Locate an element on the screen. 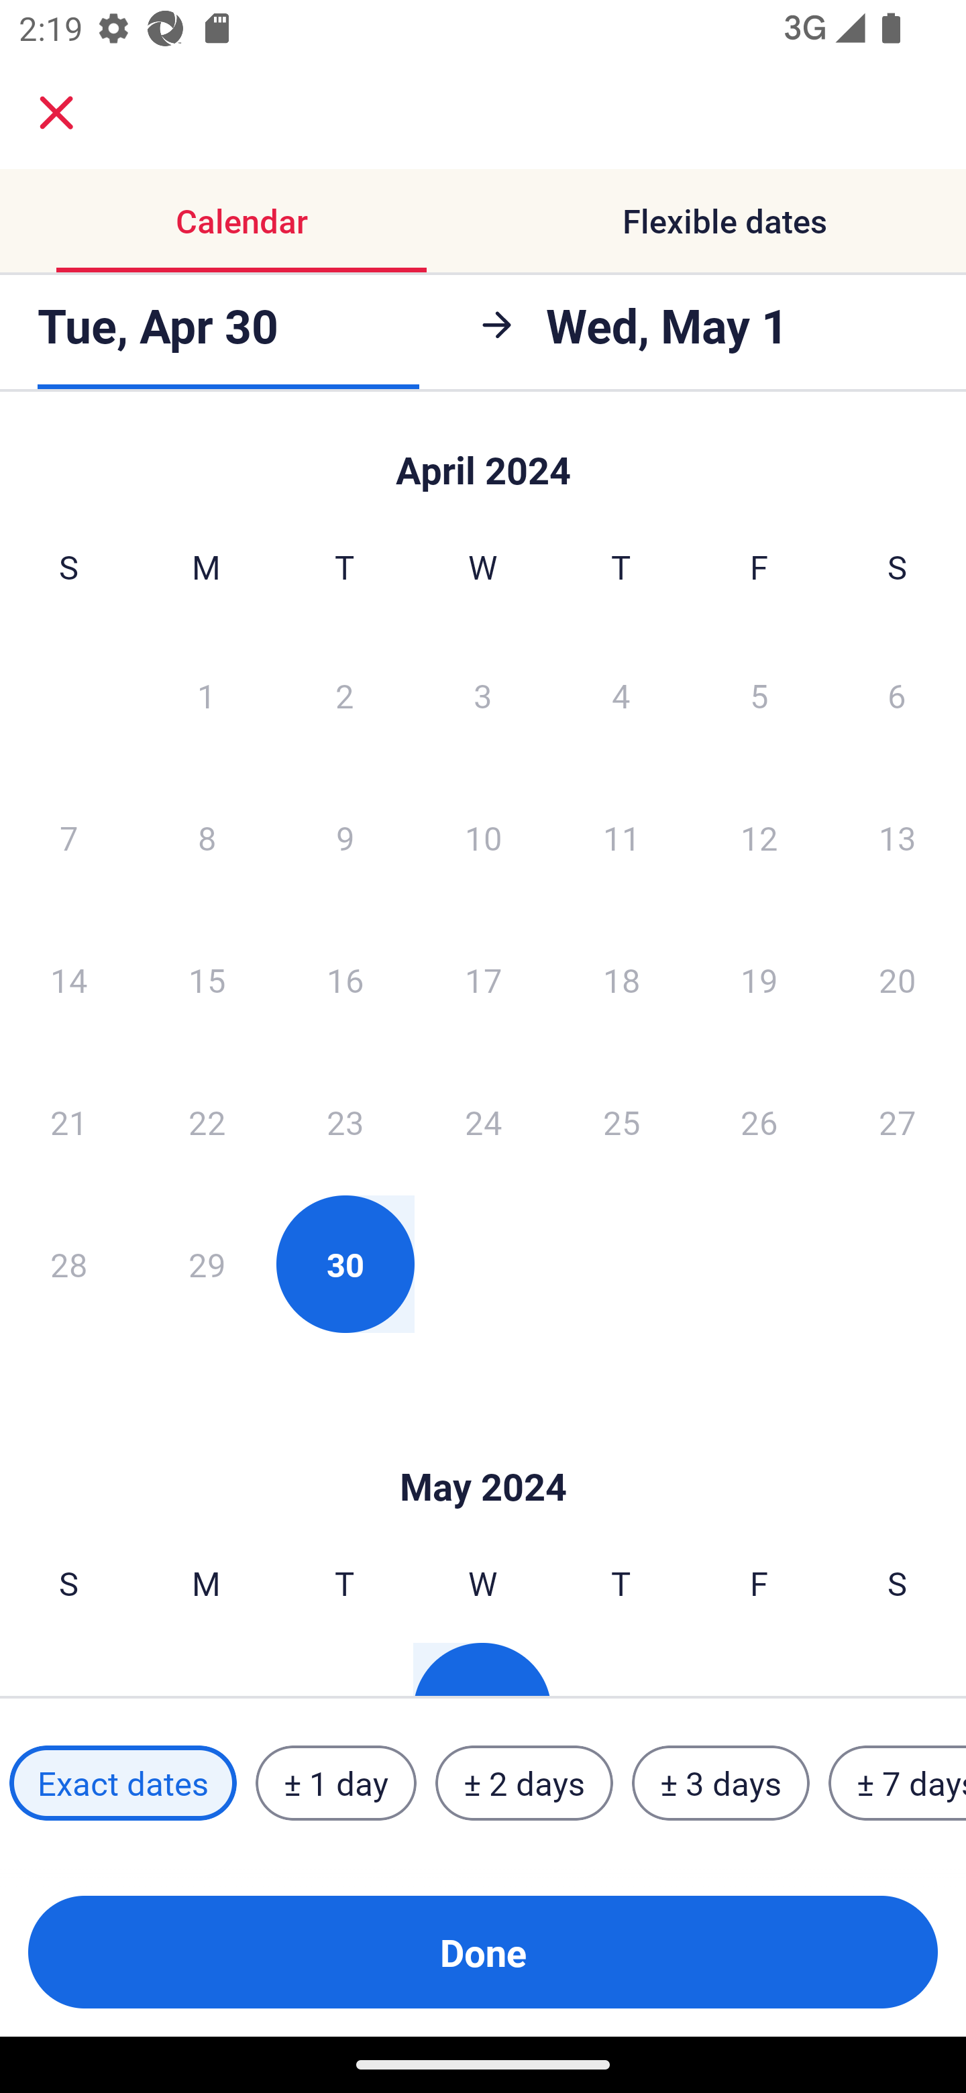 This screenshot has width=966, height=2093. 3 Wednesday, April 3, 2024 is located at coordinates (483, 694).